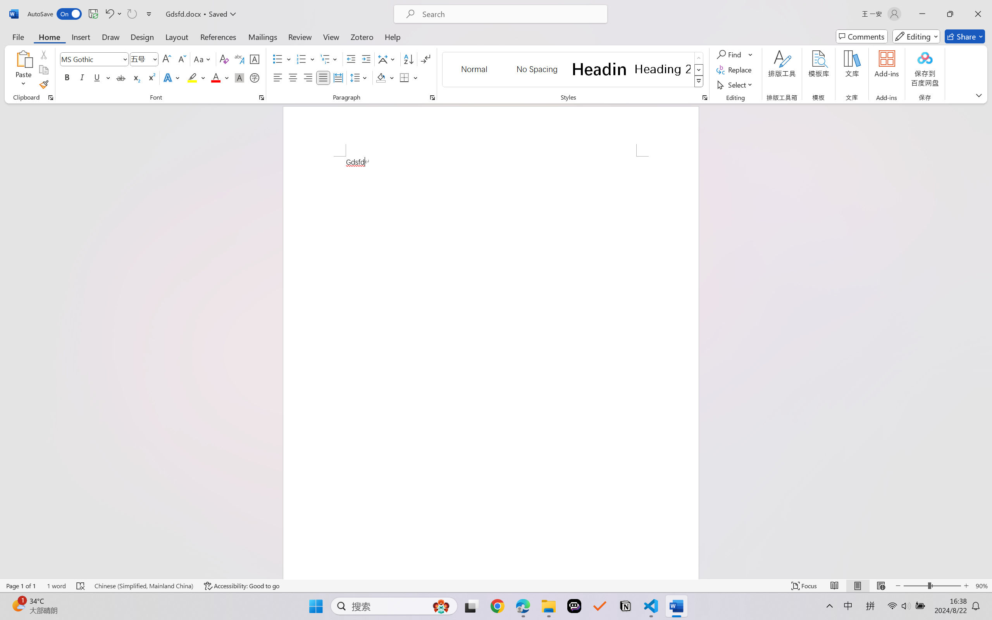  I want to click on Undo Font Formatting, so click(109, 14).